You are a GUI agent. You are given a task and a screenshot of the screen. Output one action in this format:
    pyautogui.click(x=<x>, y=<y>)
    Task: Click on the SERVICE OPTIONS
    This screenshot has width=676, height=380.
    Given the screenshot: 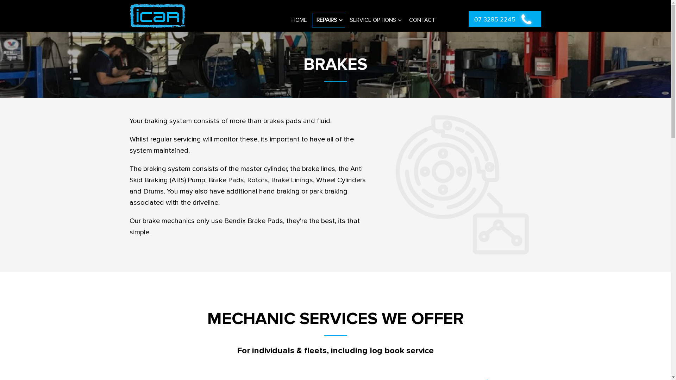 What is the action you would take?
    pyautogui.click(x=375, y=20)
    